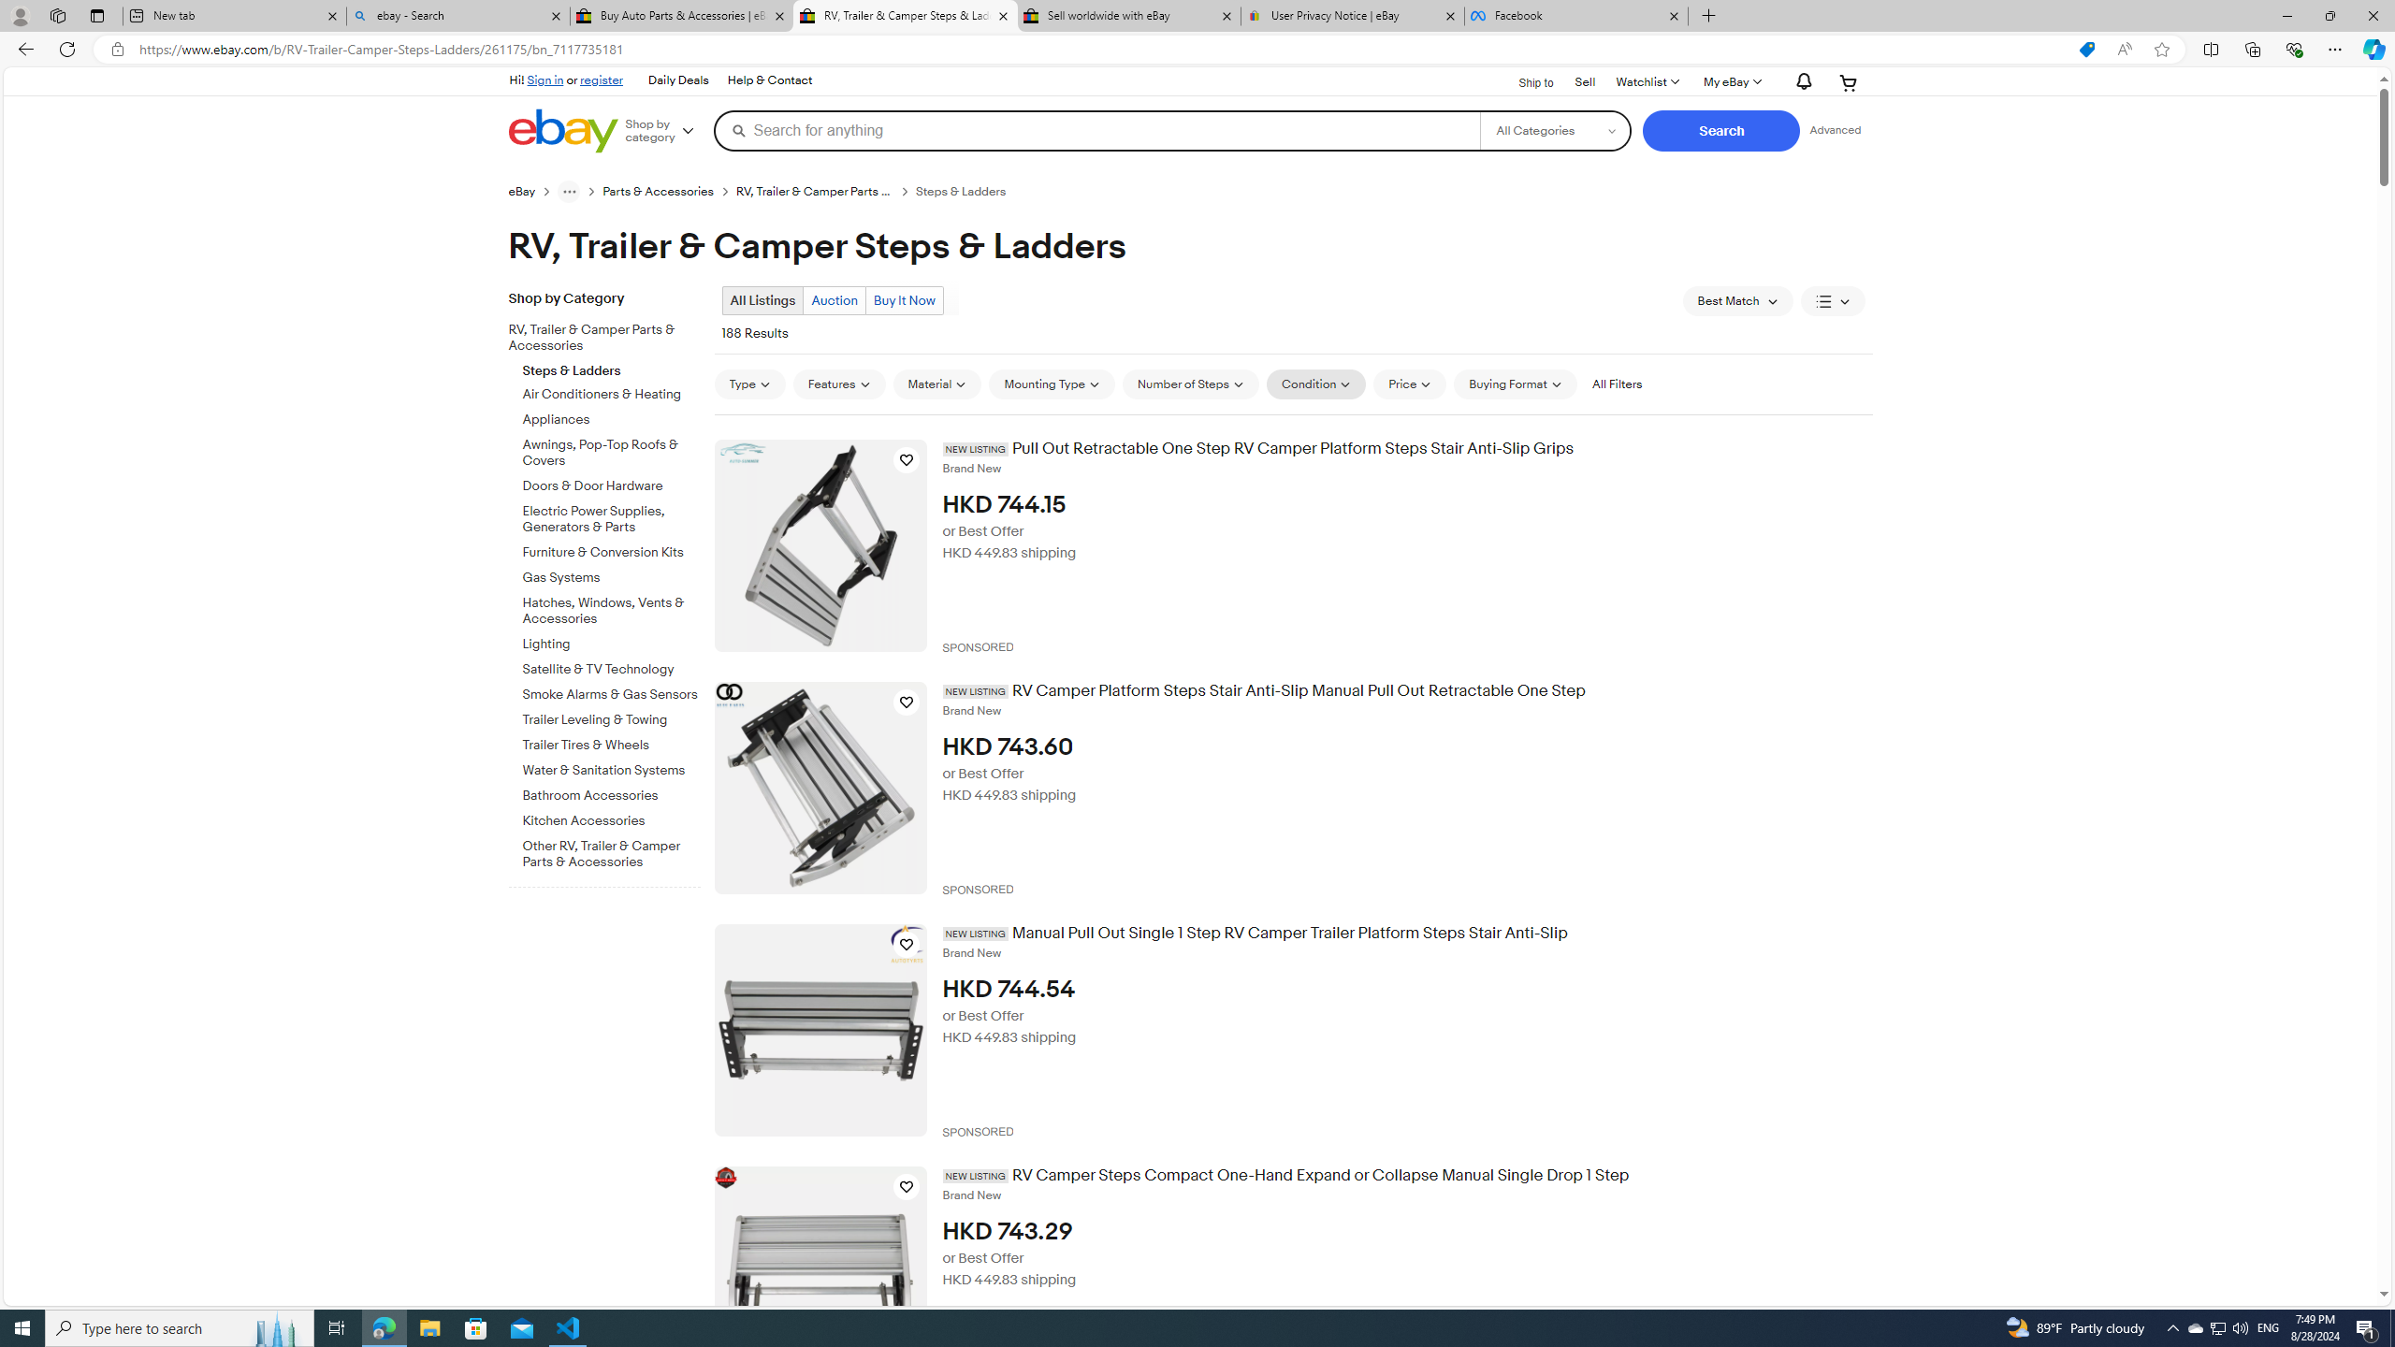  I want to click on AutomationID: gh-eb-Alerts, so click(1800, 82).